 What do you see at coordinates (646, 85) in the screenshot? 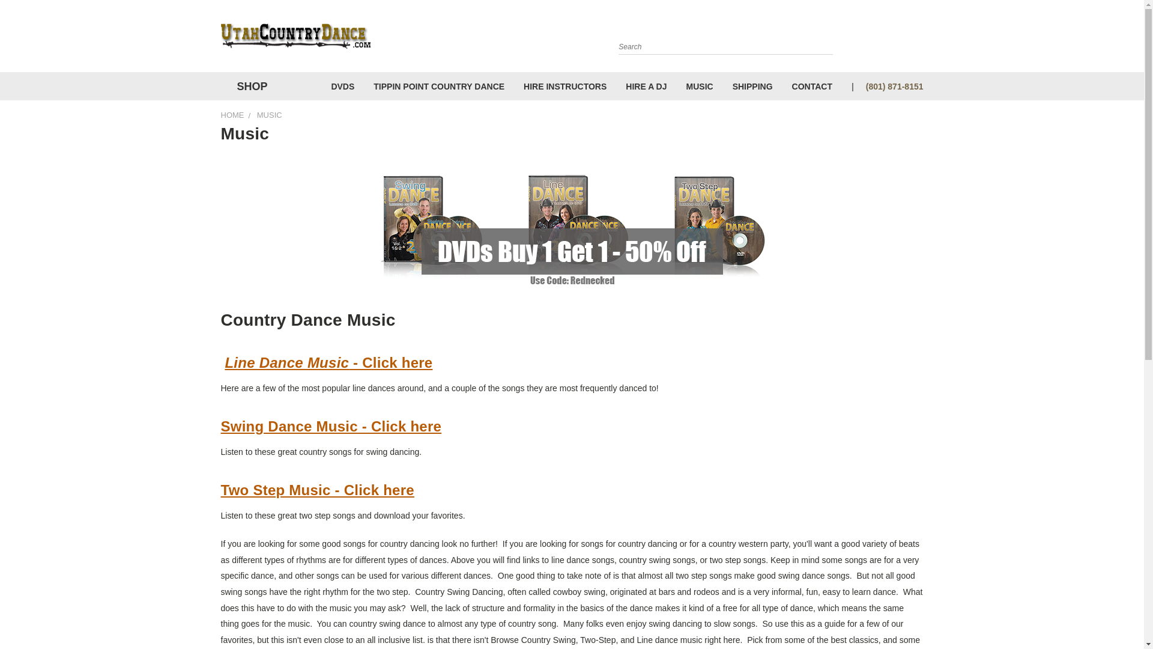
I see `HIRE A DJ` at bounding box center [646, 85].